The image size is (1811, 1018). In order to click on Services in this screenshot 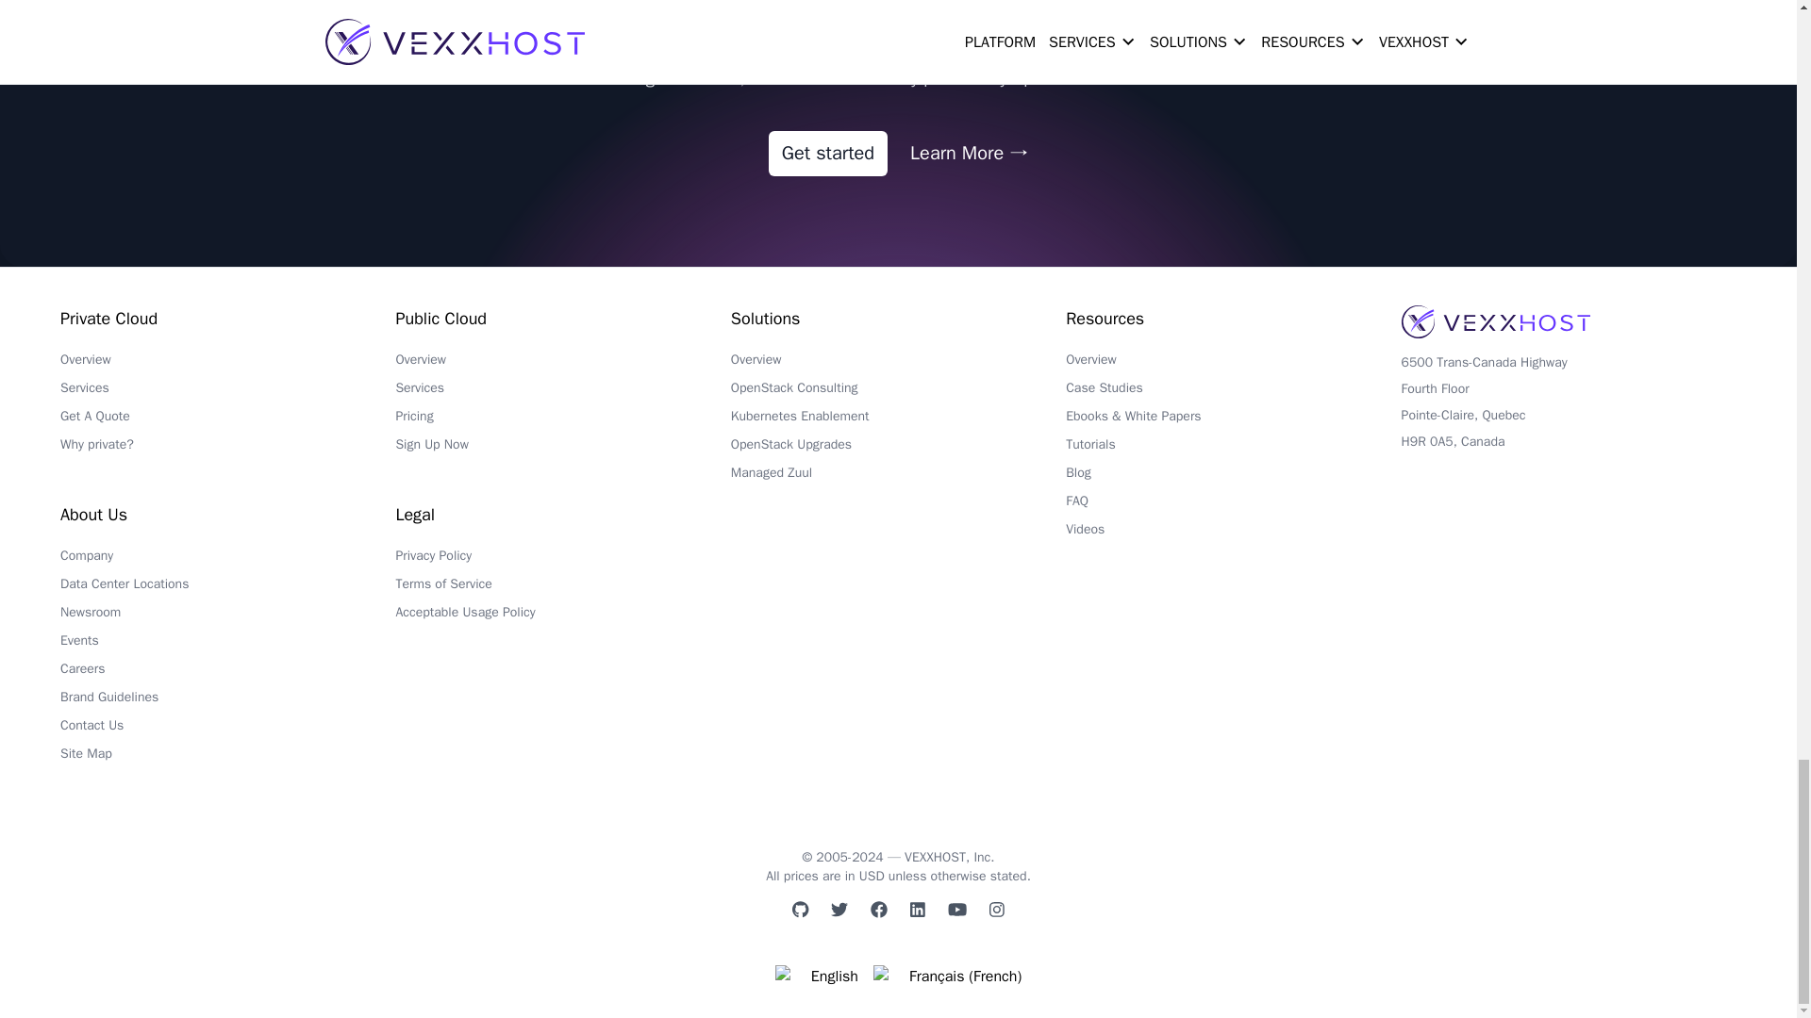, I will do `click(226, 392)`.